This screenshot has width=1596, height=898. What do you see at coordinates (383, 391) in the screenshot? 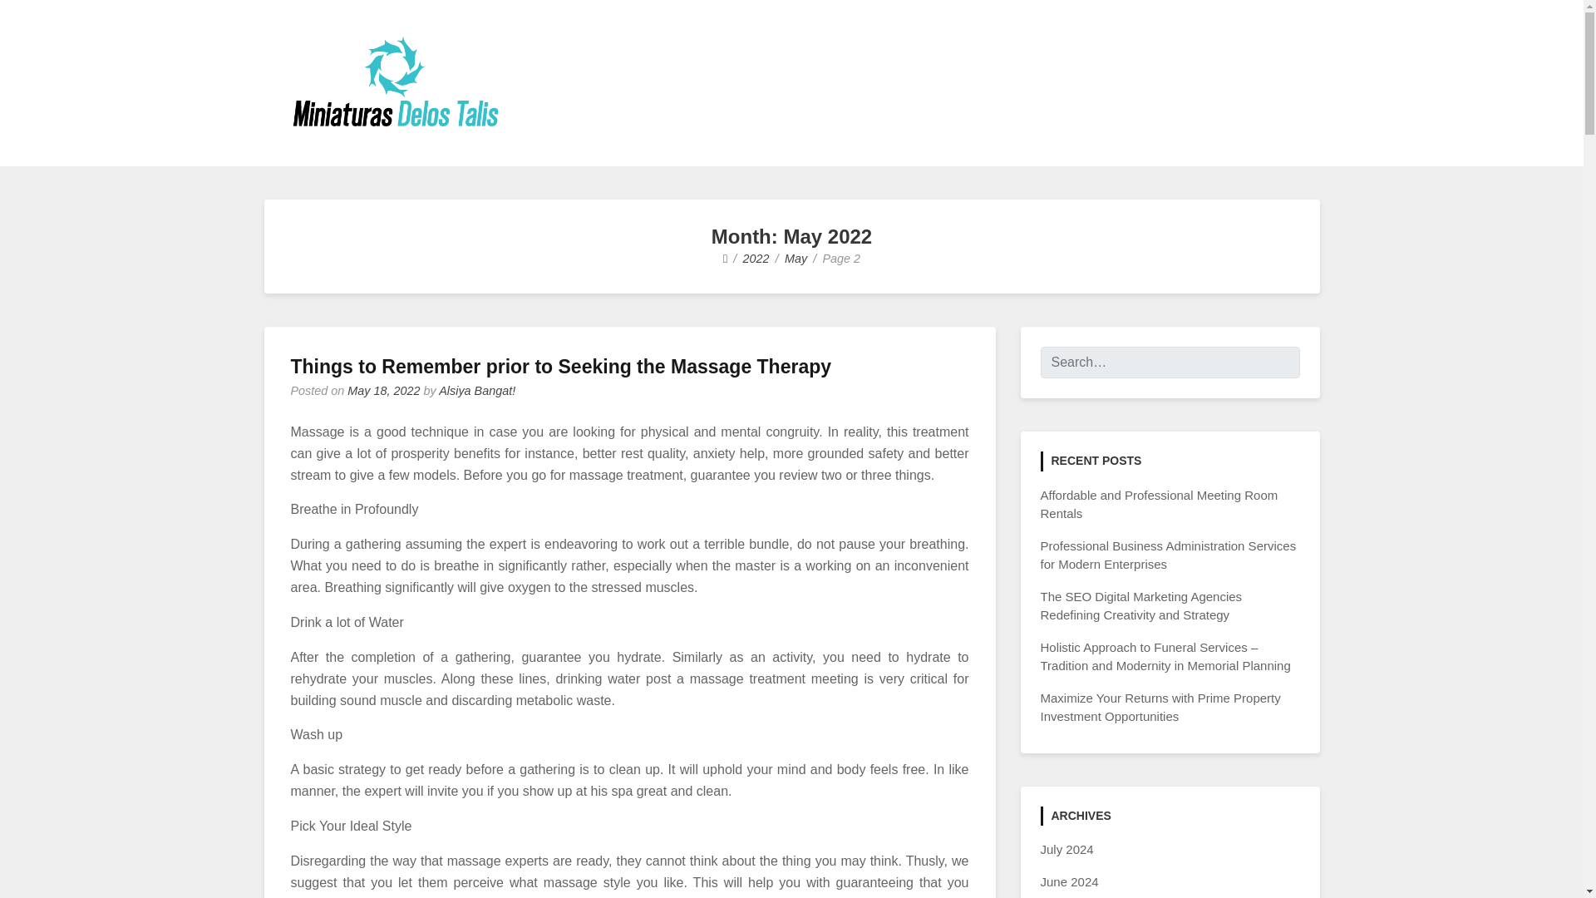
I see `May 18, 2022` at bounding box center [383, 391].